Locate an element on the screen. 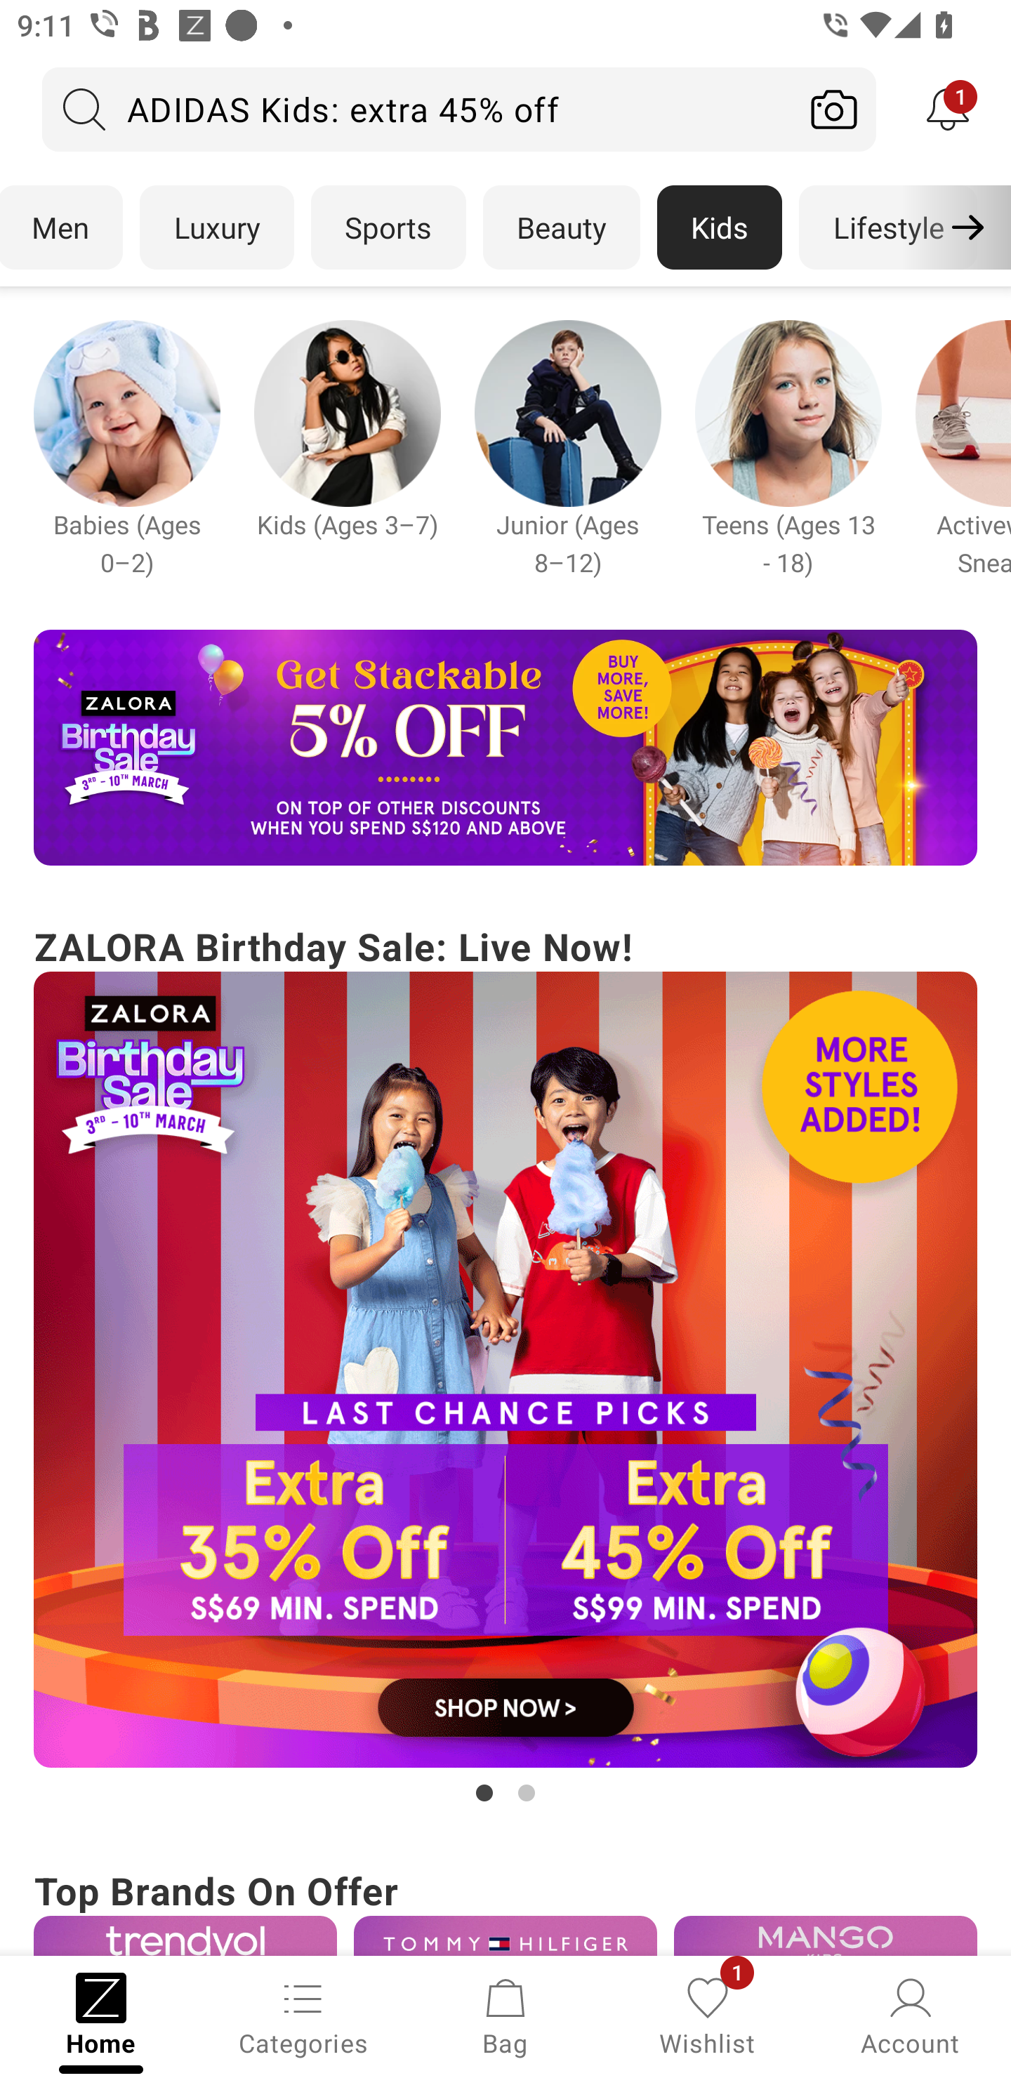 The width and height of the screenshot is (1011, 2078). Men is located at coordinates (62, 227).